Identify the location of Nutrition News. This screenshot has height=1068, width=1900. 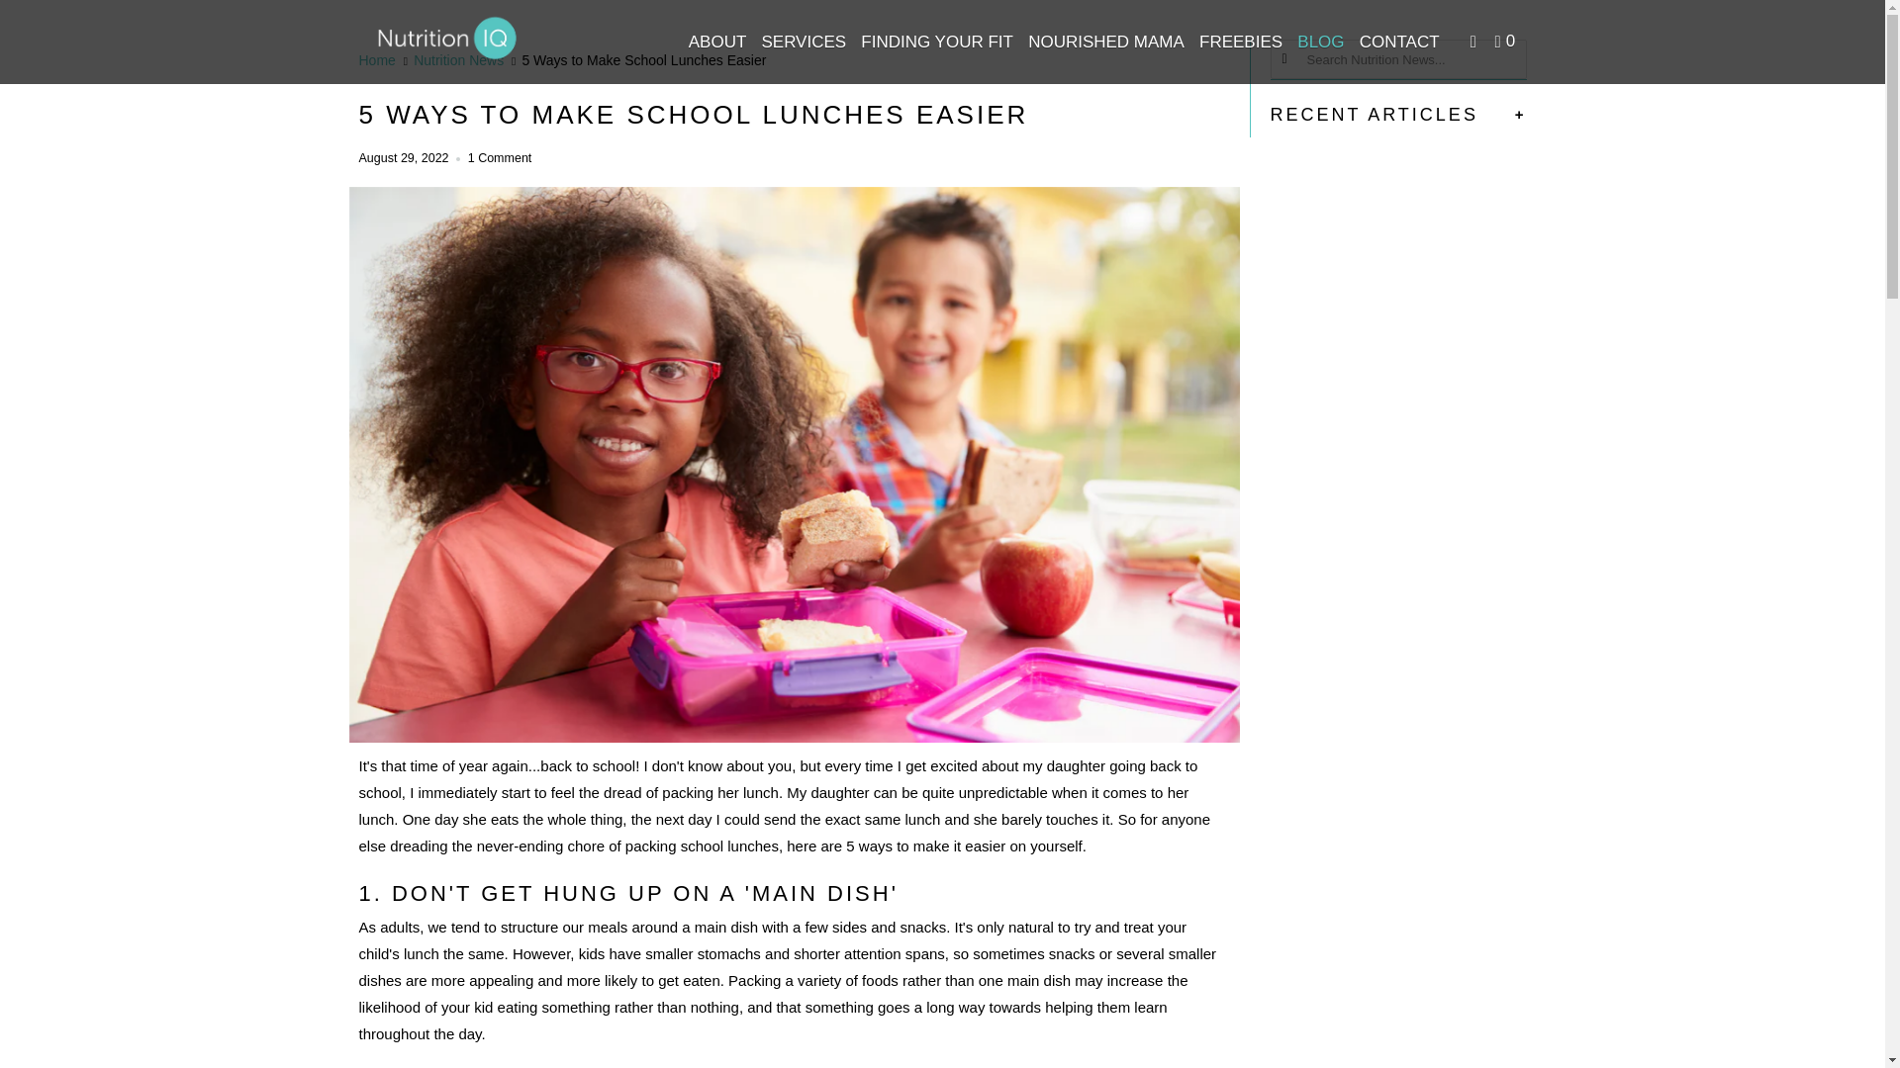
(458, 59).